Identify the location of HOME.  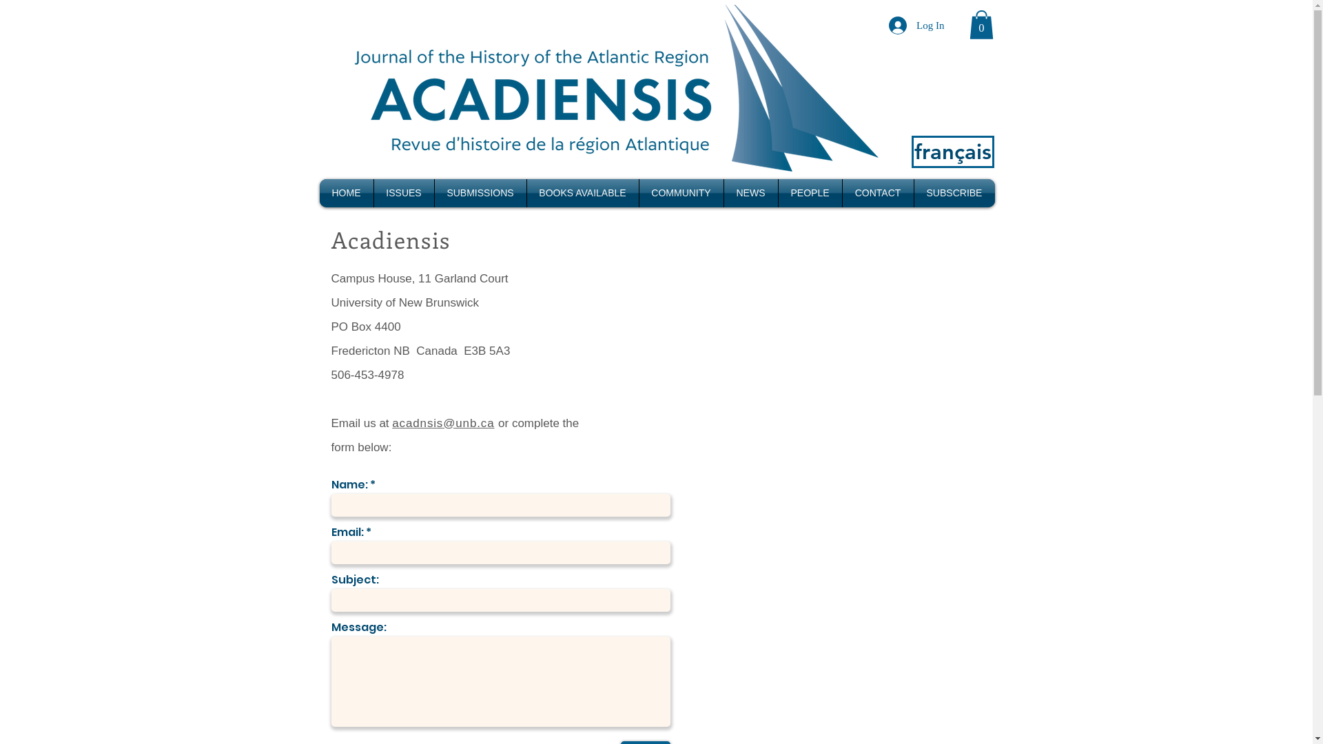
(347, 193).